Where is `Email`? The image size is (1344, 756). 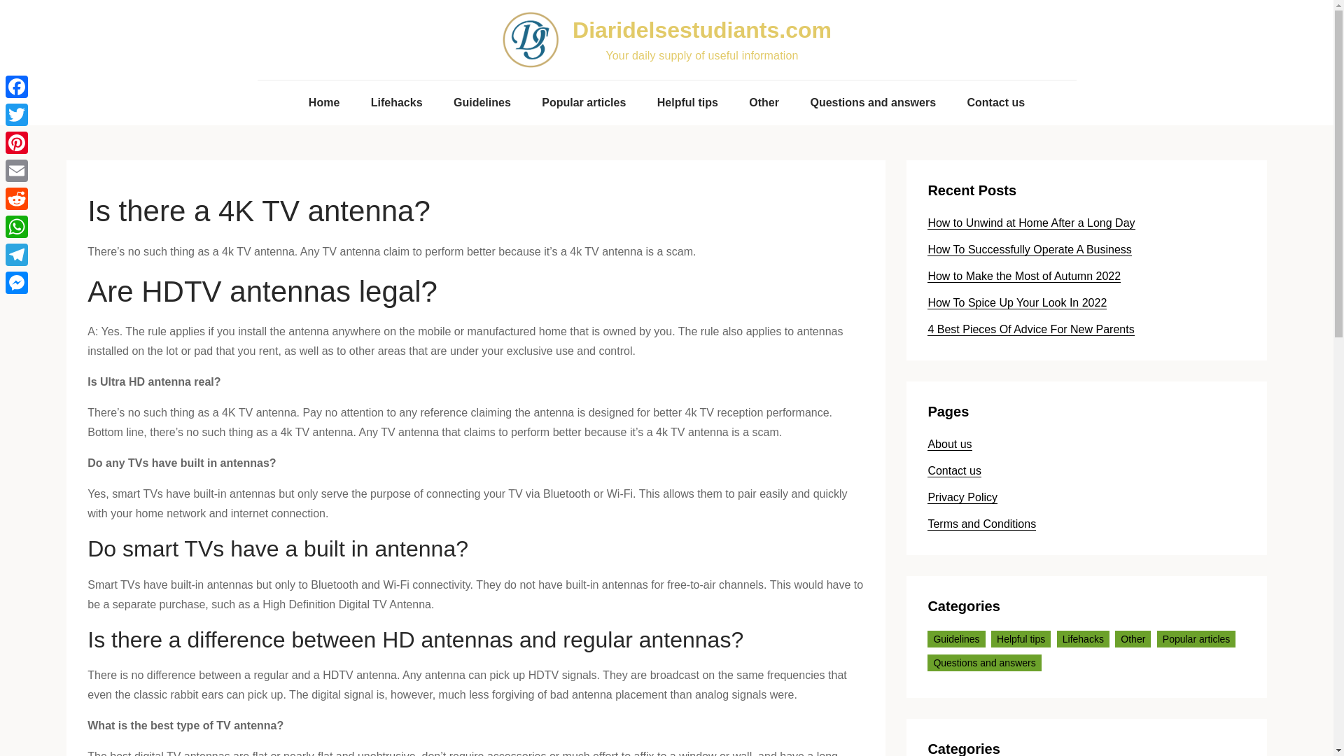
Email is located at coordinates (17, 170).